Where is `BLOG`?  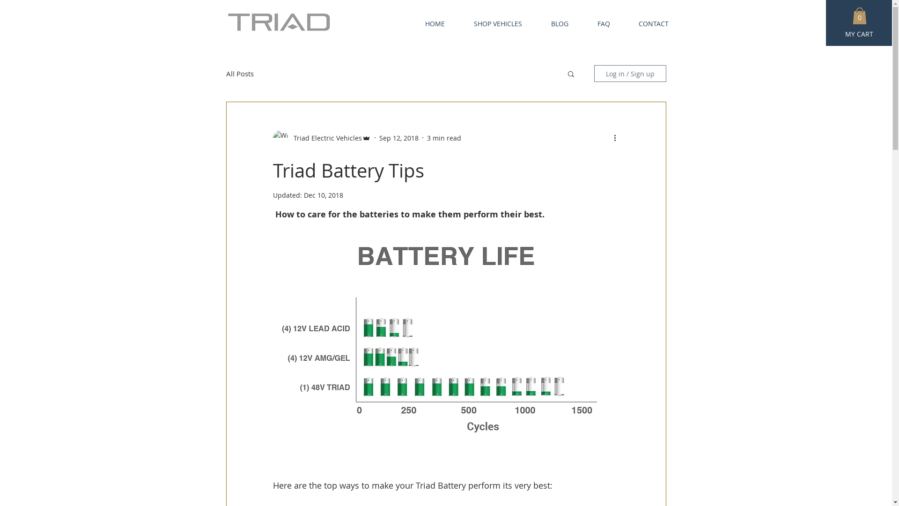 BLOG is located at coordinates (553, 23).